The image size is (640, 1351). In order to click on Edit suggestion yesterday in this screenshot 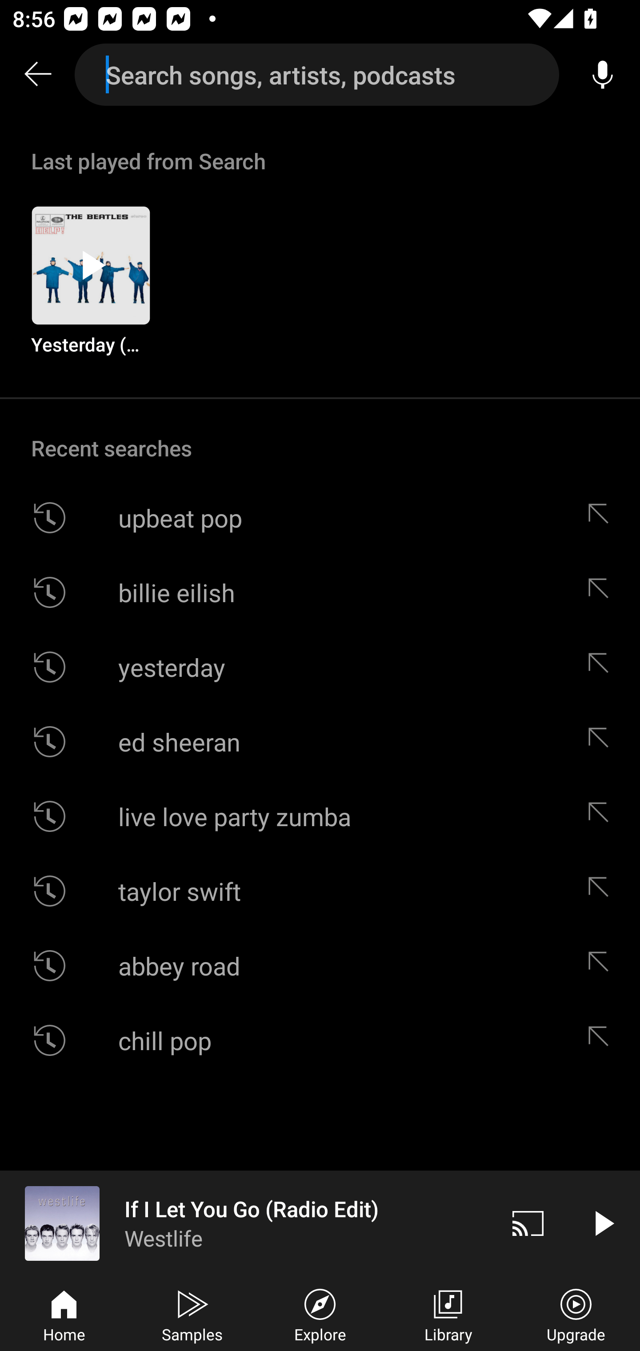, I will do `click(602, 667)`.